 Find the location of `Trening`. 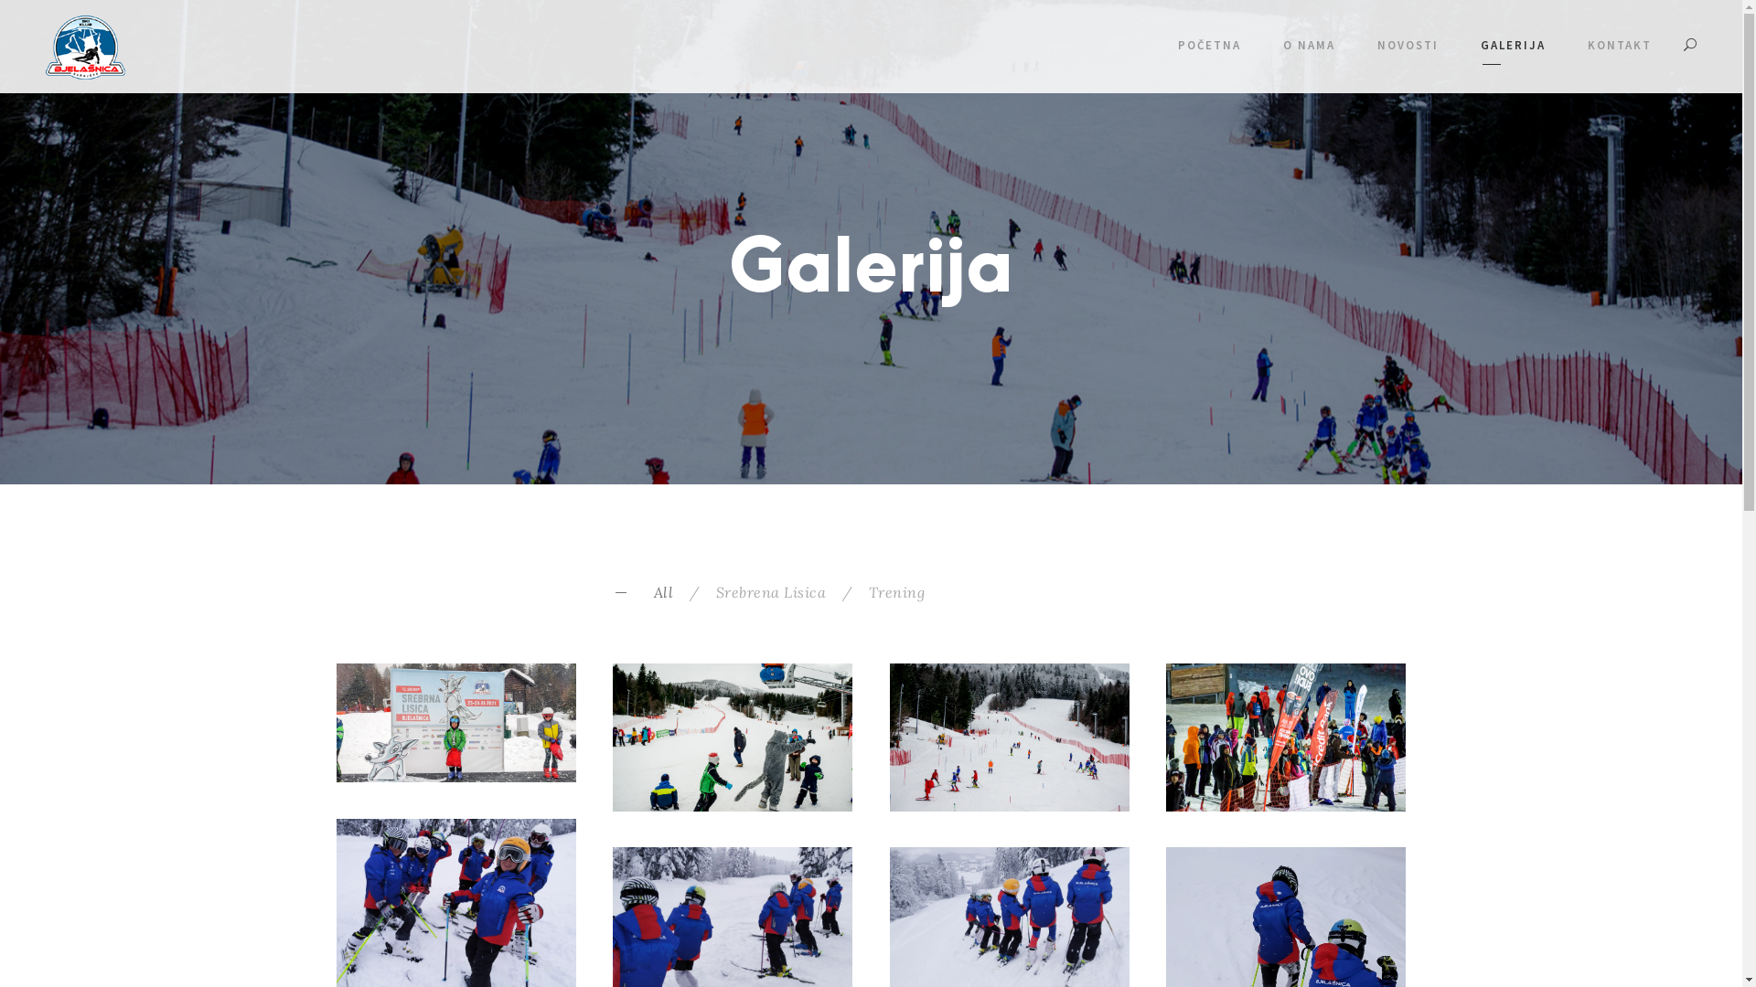

Trening is located at coordinates (897, 592).